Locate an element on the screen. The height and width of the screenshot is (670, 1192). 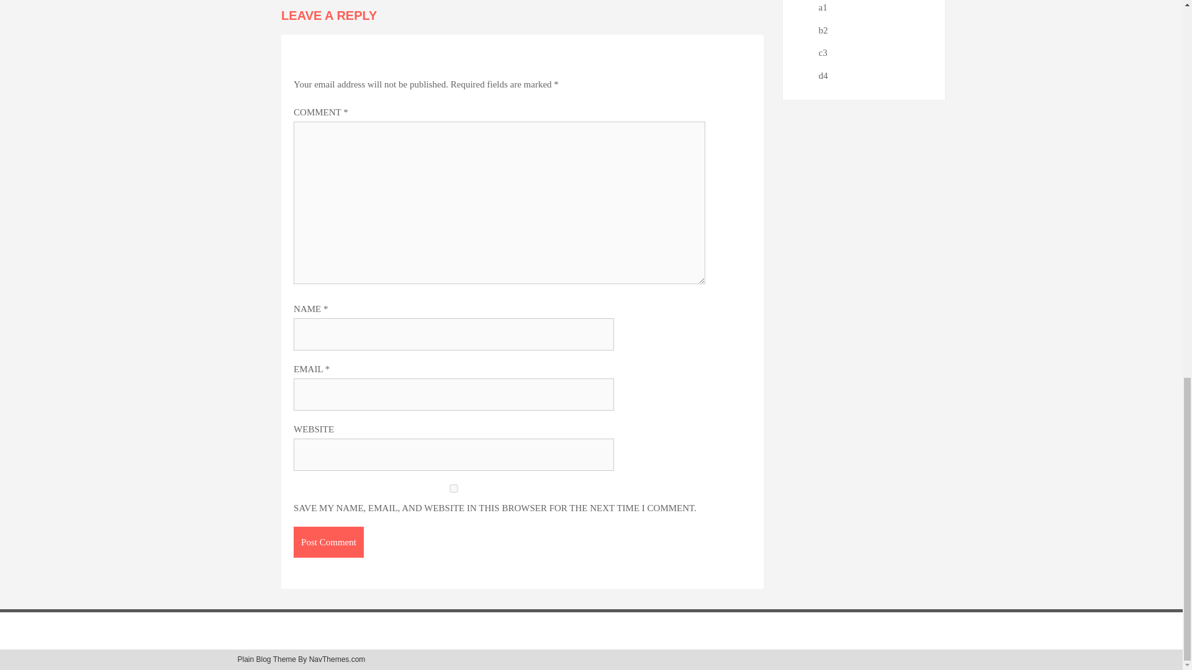
d4 is located at coordinates (822, 76).